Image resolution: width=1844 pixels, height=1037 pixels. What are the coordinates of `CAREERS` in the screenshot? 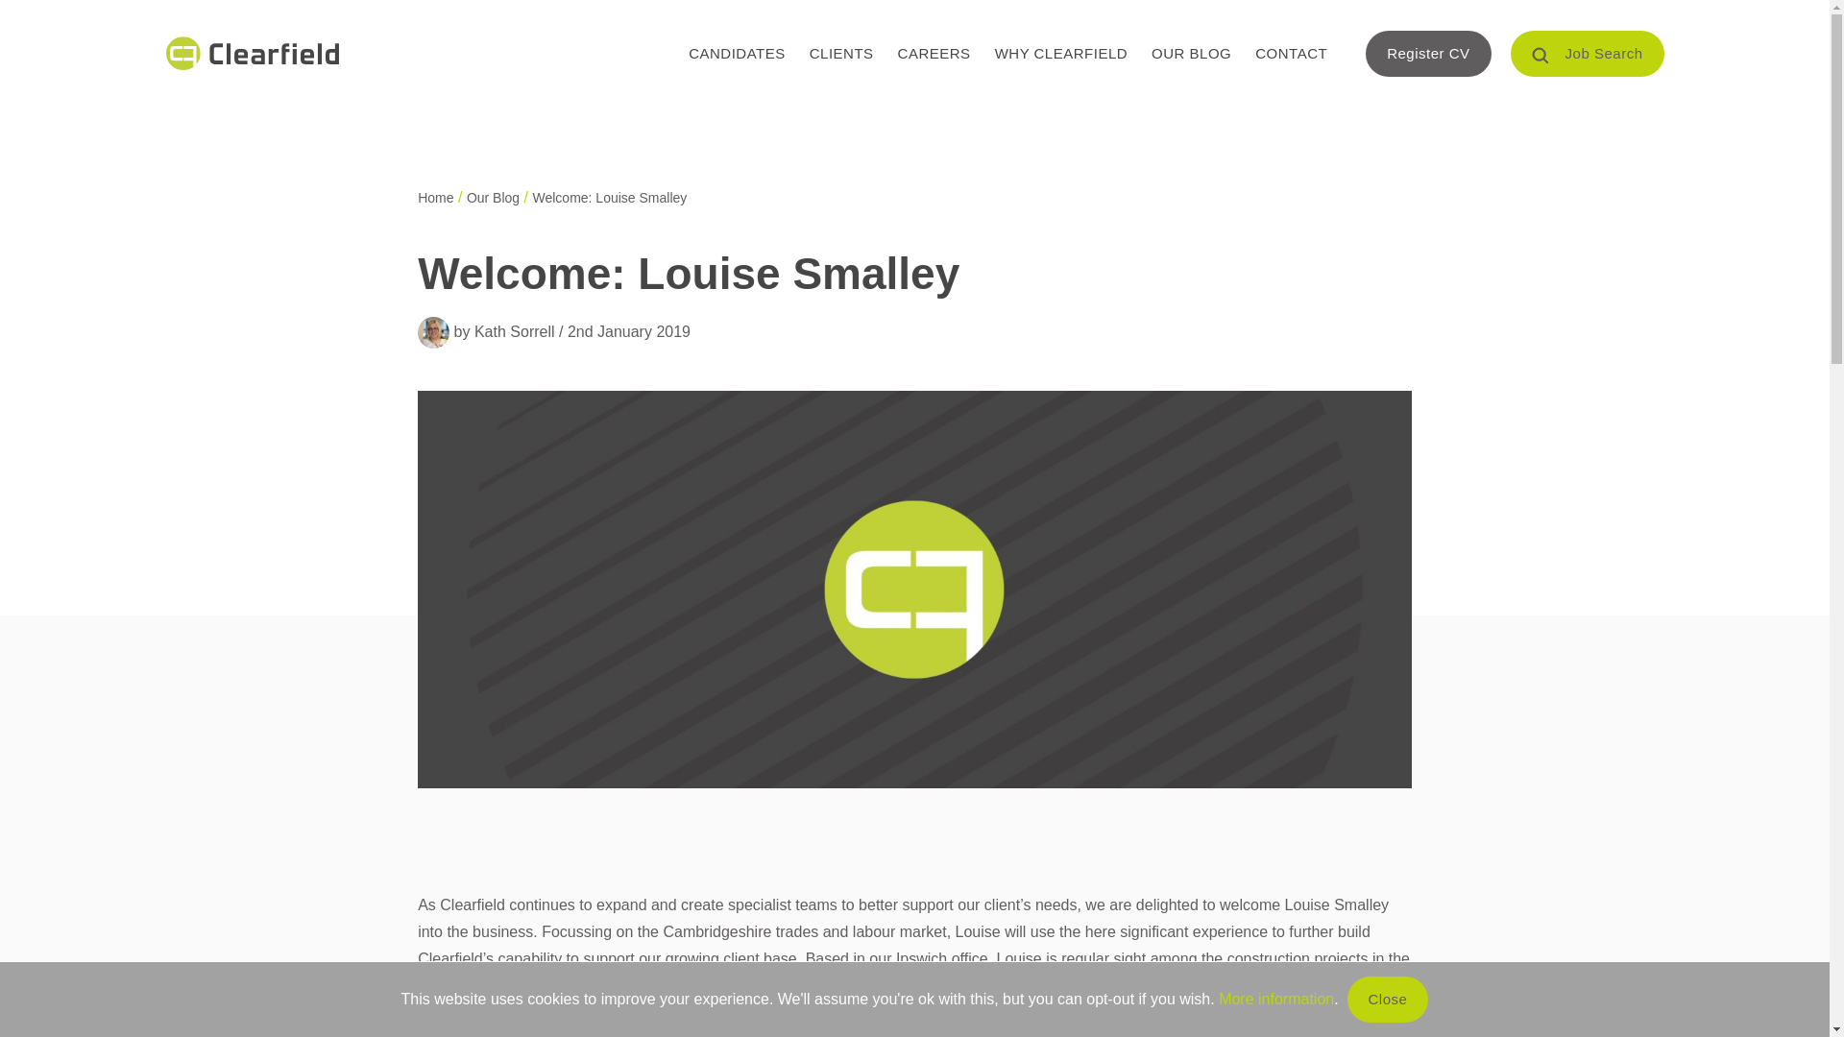 It's located at (934, 54).